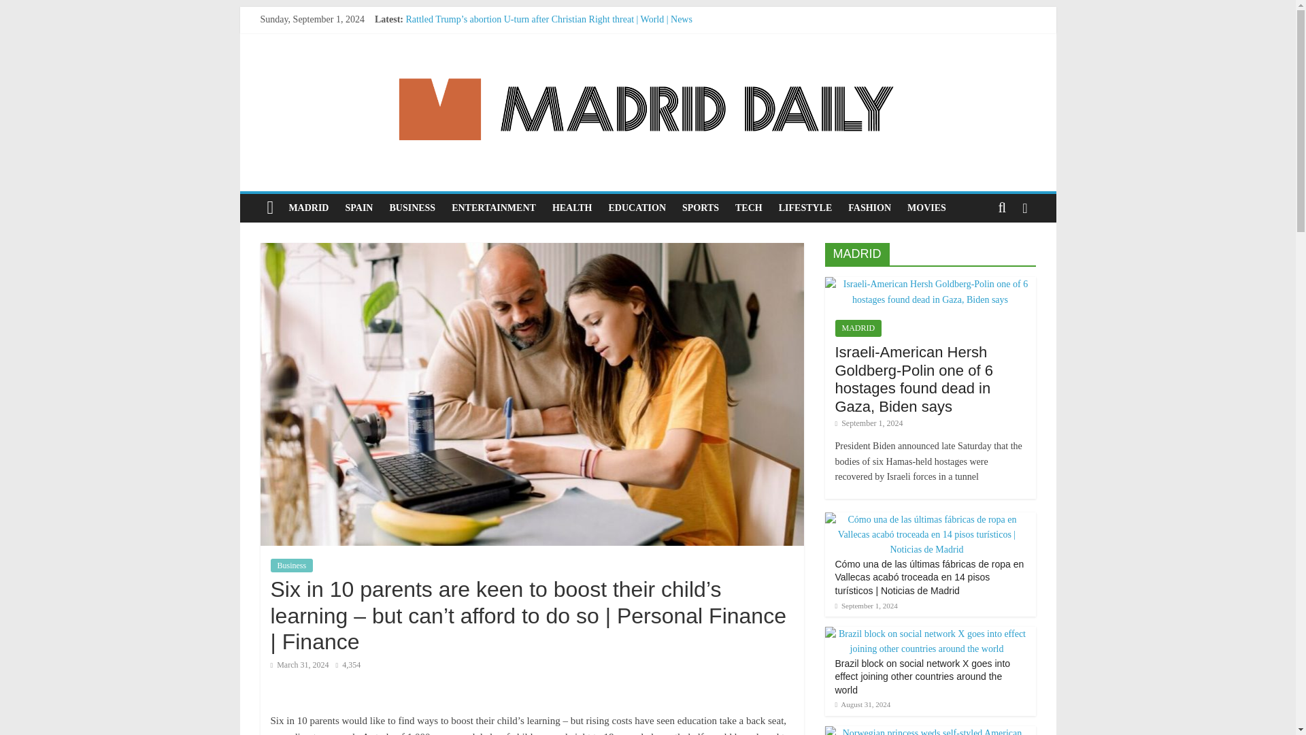  Describe the element at coordinates (309, 208) in the screenshot. I see `MADRID` at that location.